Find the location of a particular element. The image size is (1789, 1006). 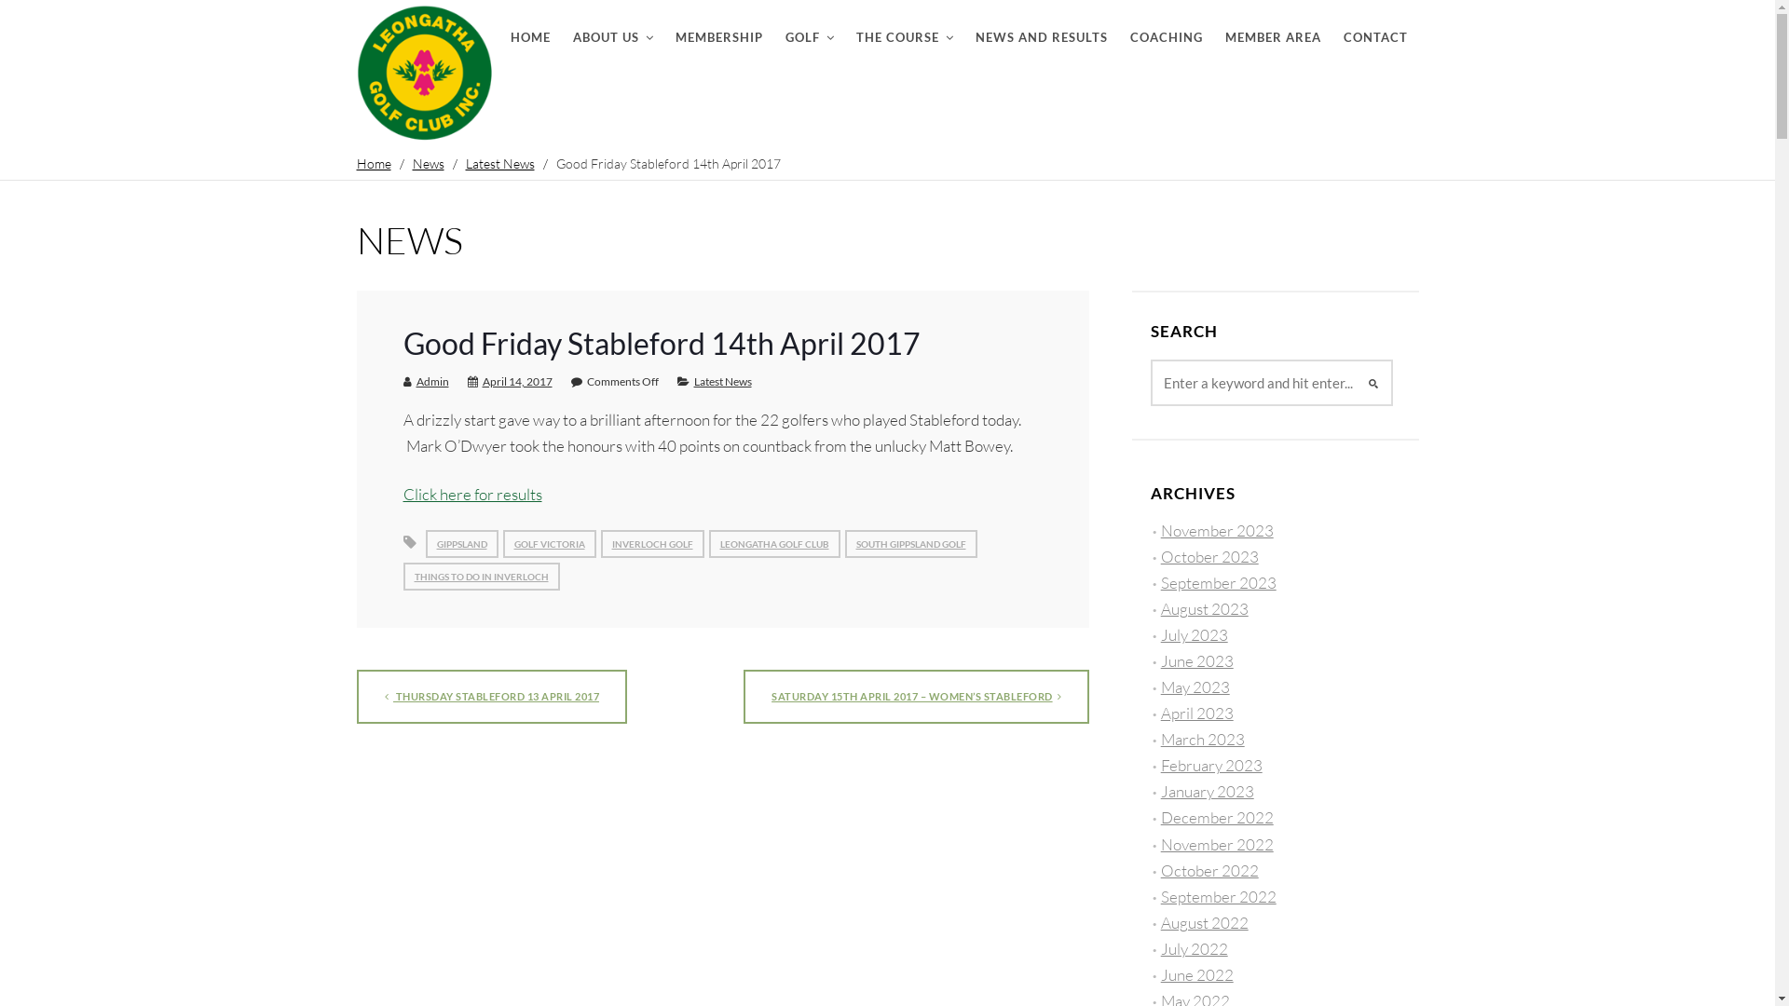

January 2023 is located at coordinates (1208, 792).